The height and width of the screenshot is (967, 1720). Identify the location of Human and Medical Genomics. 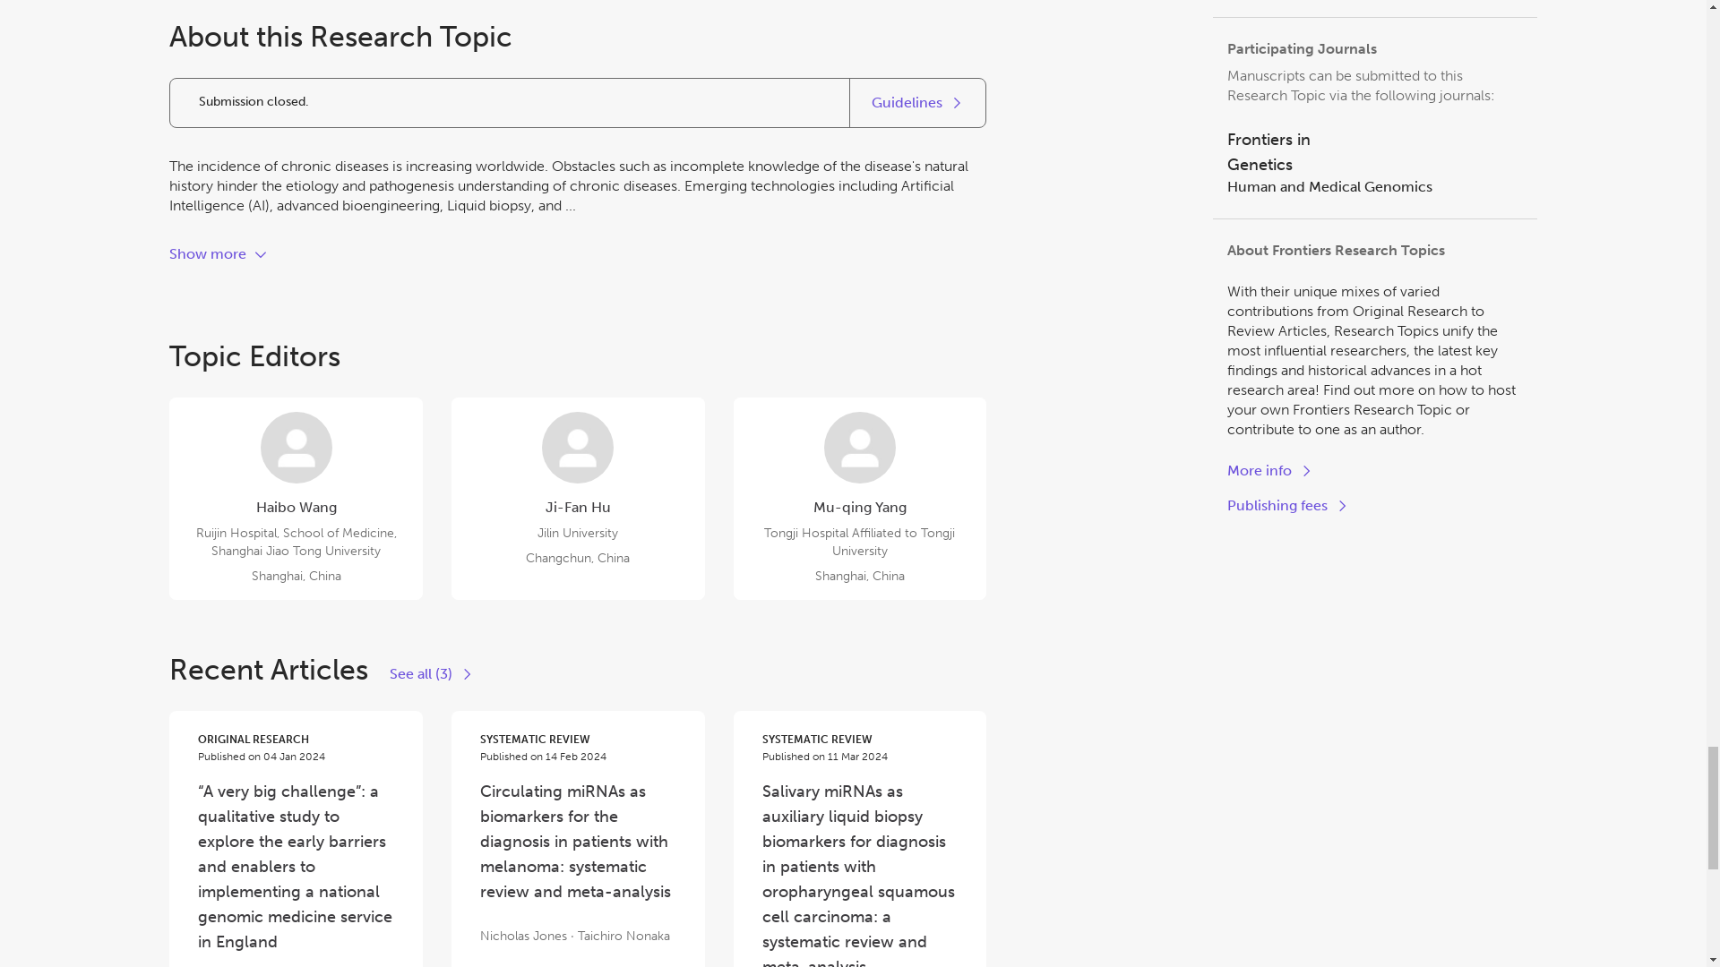
(917, 102).